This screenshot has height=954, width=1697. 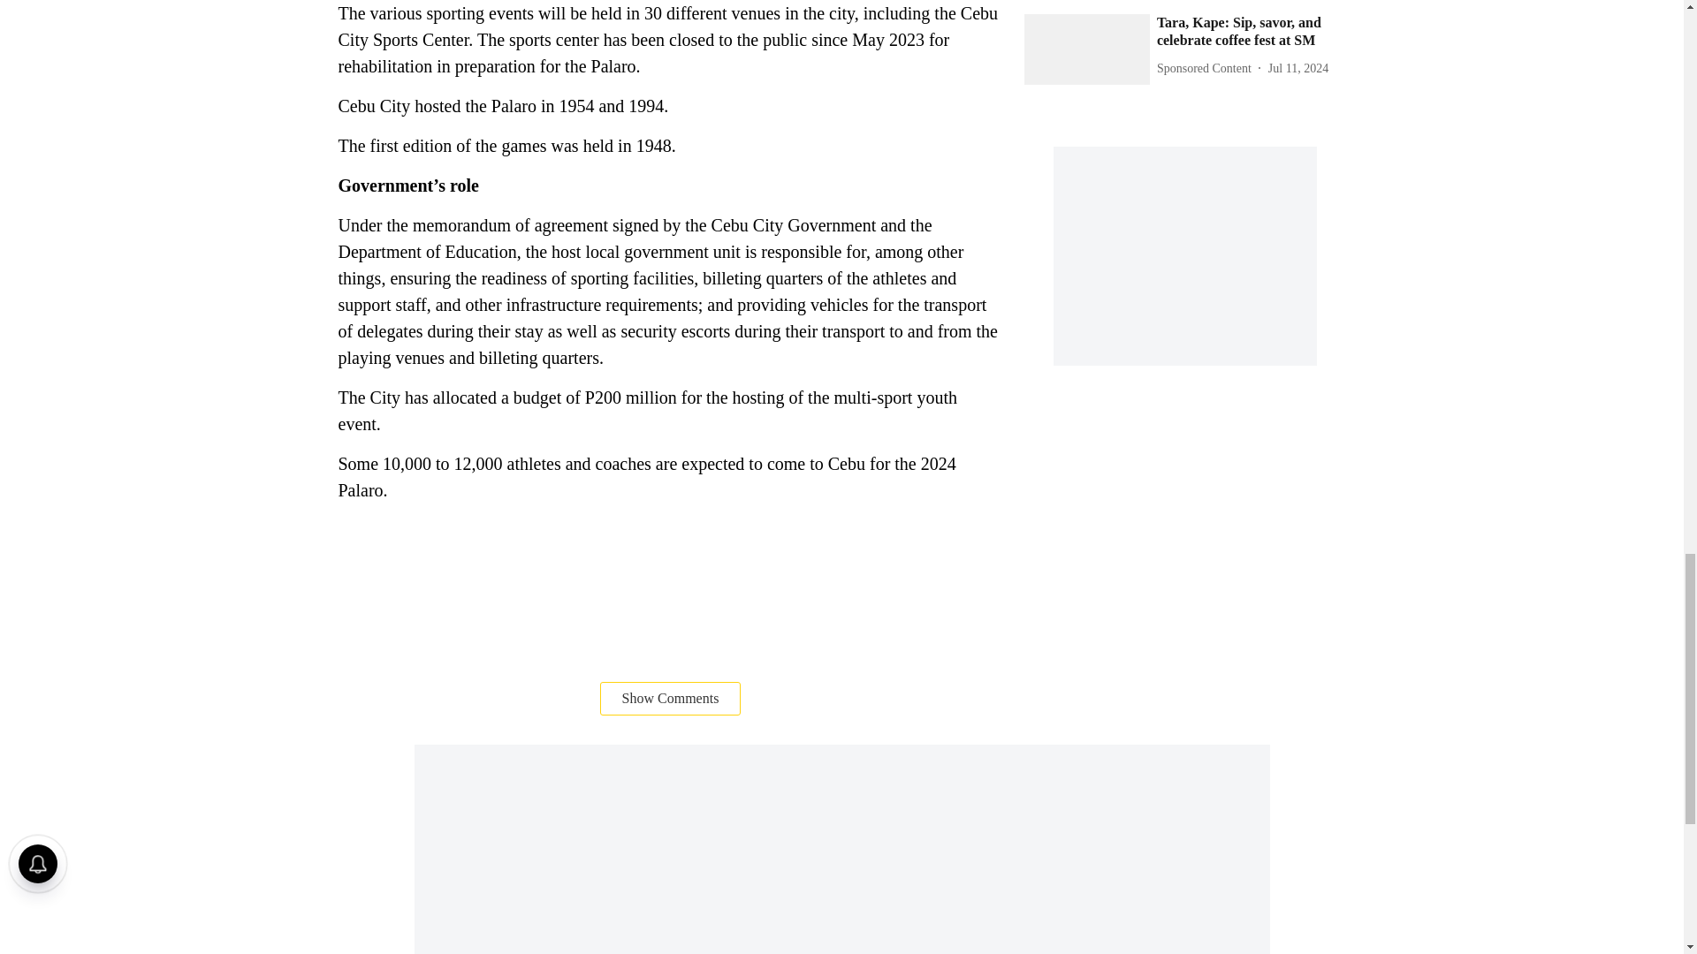 I want to click on 2024-07-11 00:59, so click(x=1297, y=67).